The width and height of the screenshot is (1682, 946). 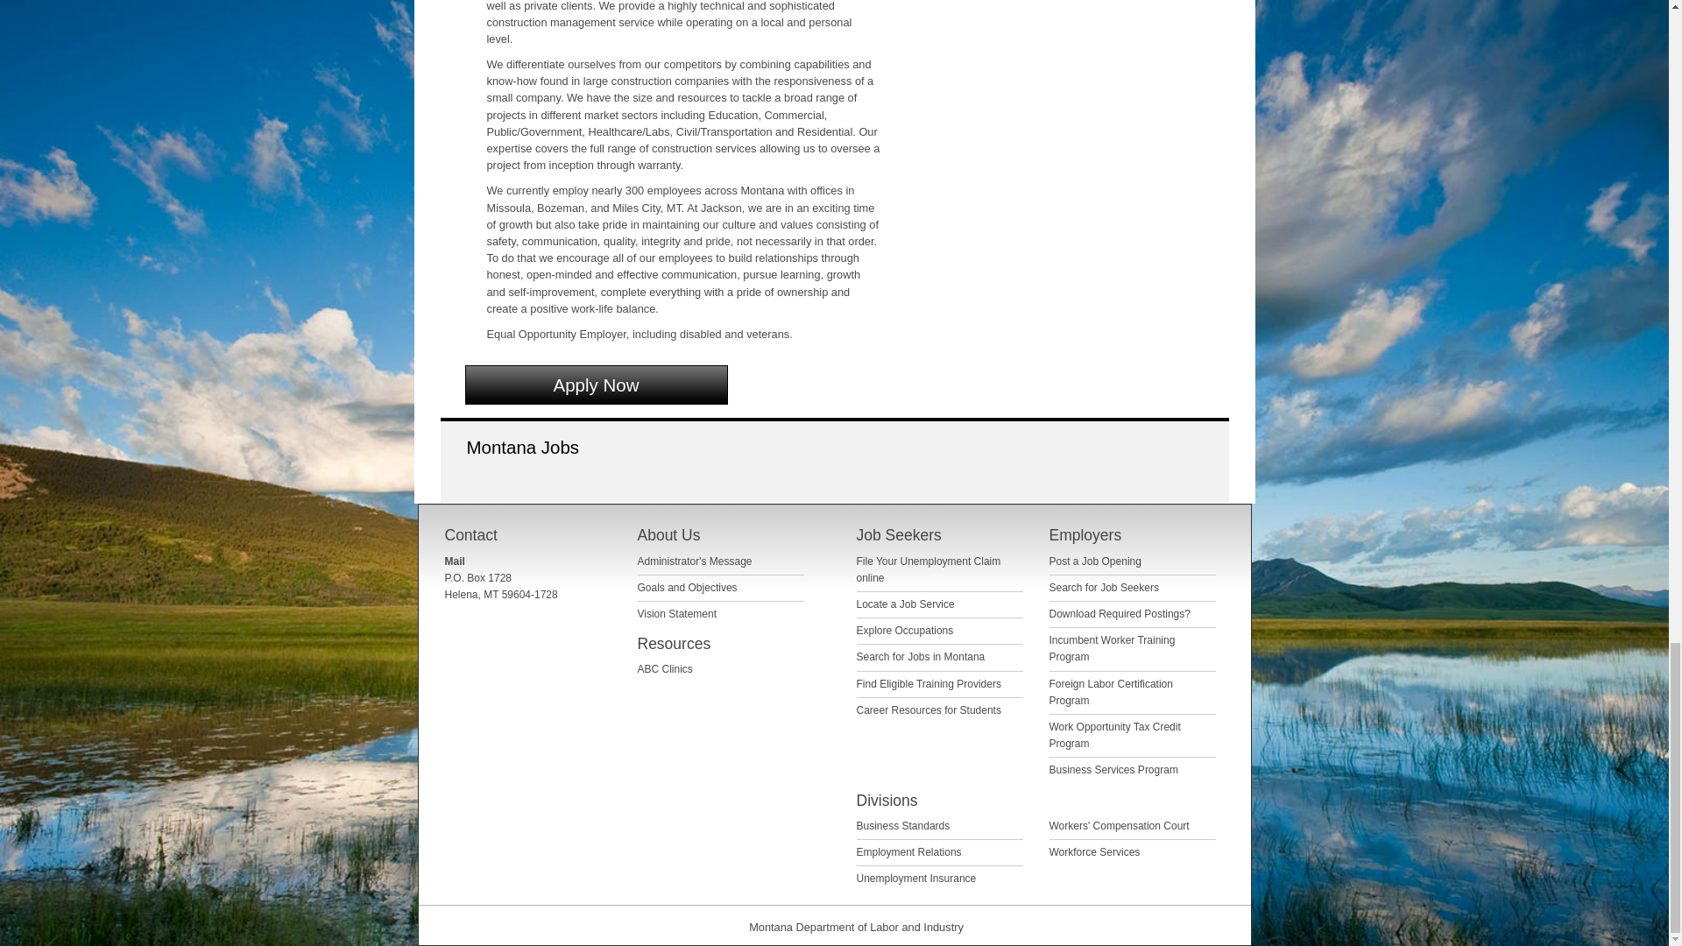 What do you see at coordinates (694, 561) in the screenshot?
I see `Administrator's Message` at bounding box center [694, 561].